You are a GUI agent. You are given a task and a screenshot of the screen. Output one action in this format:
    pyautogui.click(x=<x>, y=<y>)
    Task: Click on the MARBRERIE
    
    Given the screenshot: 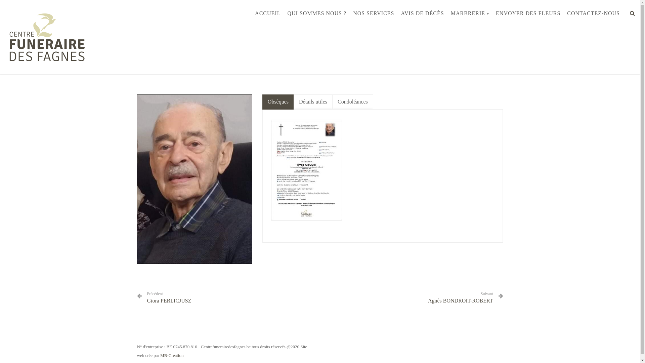 What is the action you would take?
    pyautogui.click(x=470, y=13)
    